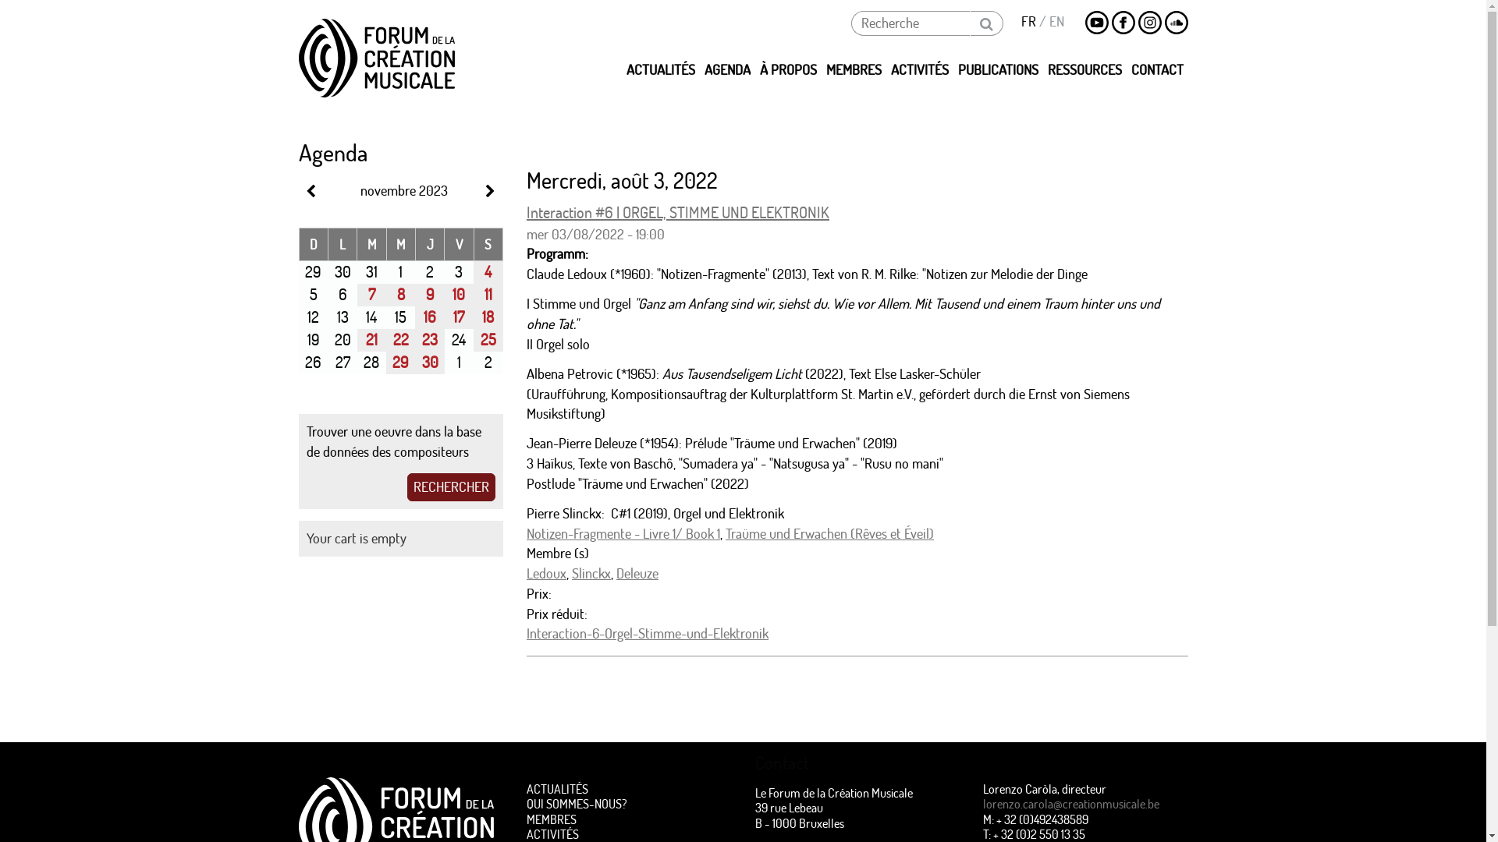  Describe the element at coordinates (1123, 23) in the screenshot. I see `Facebook` at that location.